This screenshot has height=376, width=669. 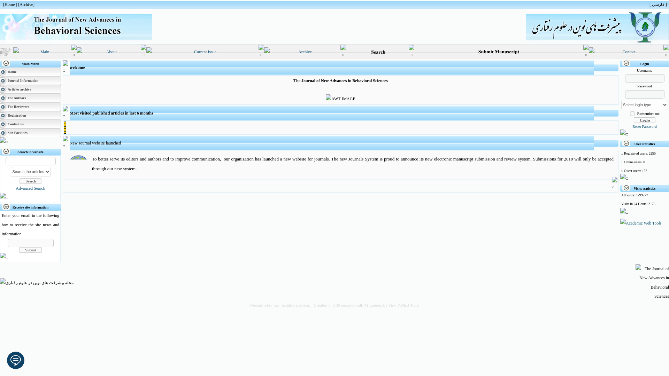 I want to click on Archive, so click(x=26, y=5).